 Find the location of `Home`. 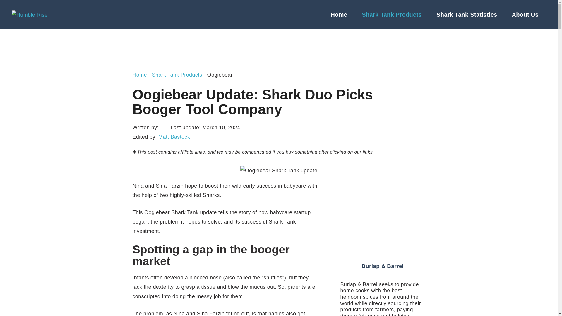

Home is located at coordinates (139, 75).